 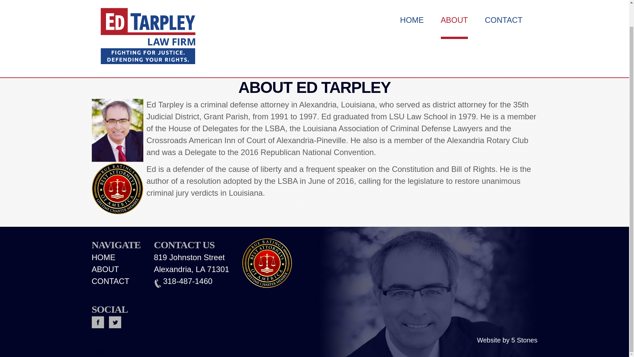 What do you see at coordinates (504, 7) in the screenshot?
I see `CONTACT` at bounding box center [504, 7].